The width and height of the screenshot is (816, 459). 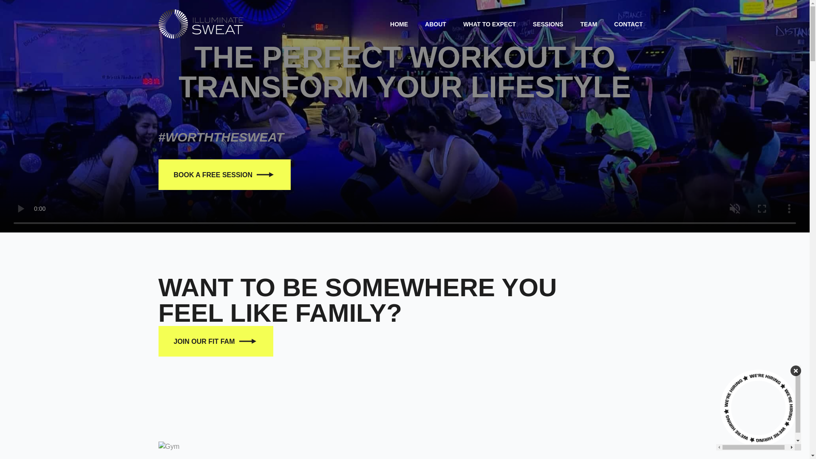 What do you see at coordinates (588, 24) in the screenshot?
I see `TEAM` at bounding box center [588, 24].